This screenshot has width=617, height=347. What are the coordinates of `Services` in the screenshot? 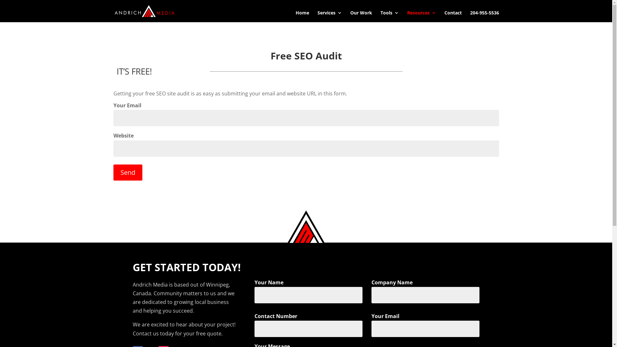 It's located at (330, 16).